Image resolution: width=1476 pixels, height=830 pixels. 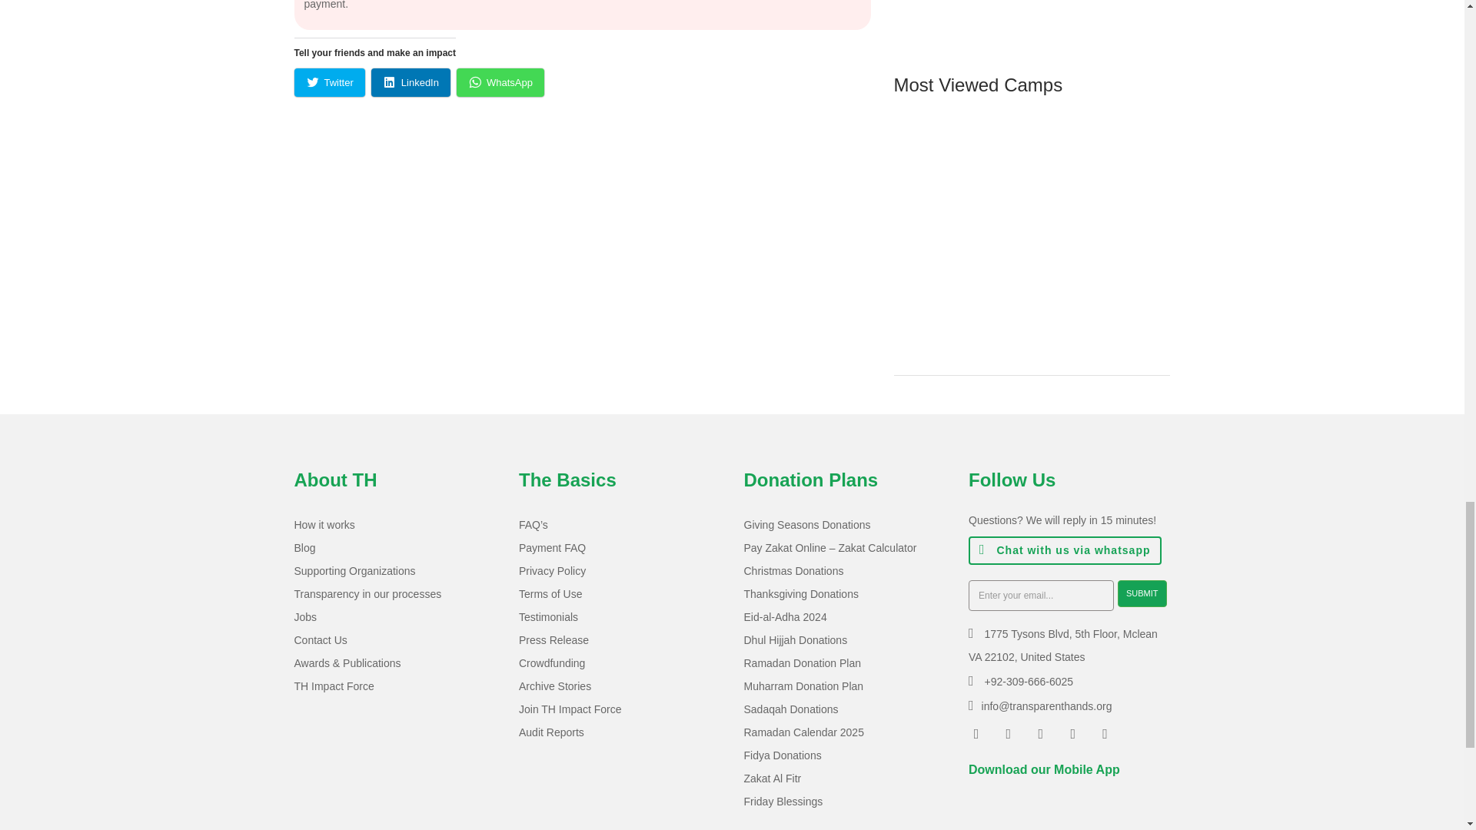 I want to click on Twitter, so click(x=329, y=82).